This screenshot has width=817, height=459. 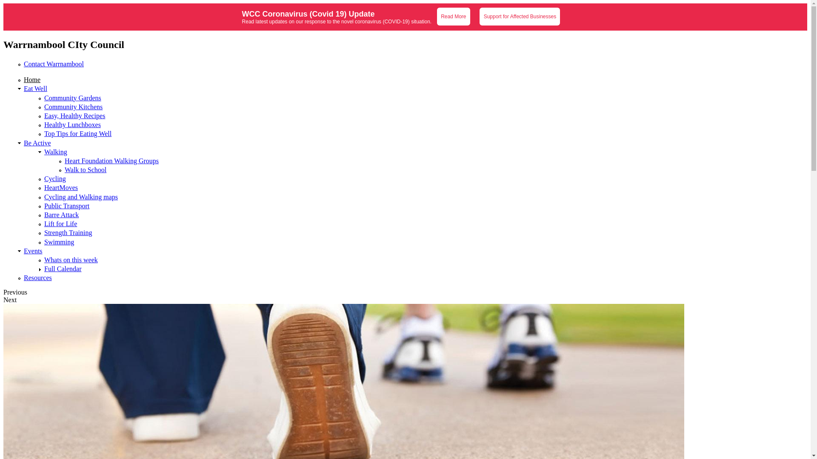 I want to click on Walking, so click(x=56, y=152).